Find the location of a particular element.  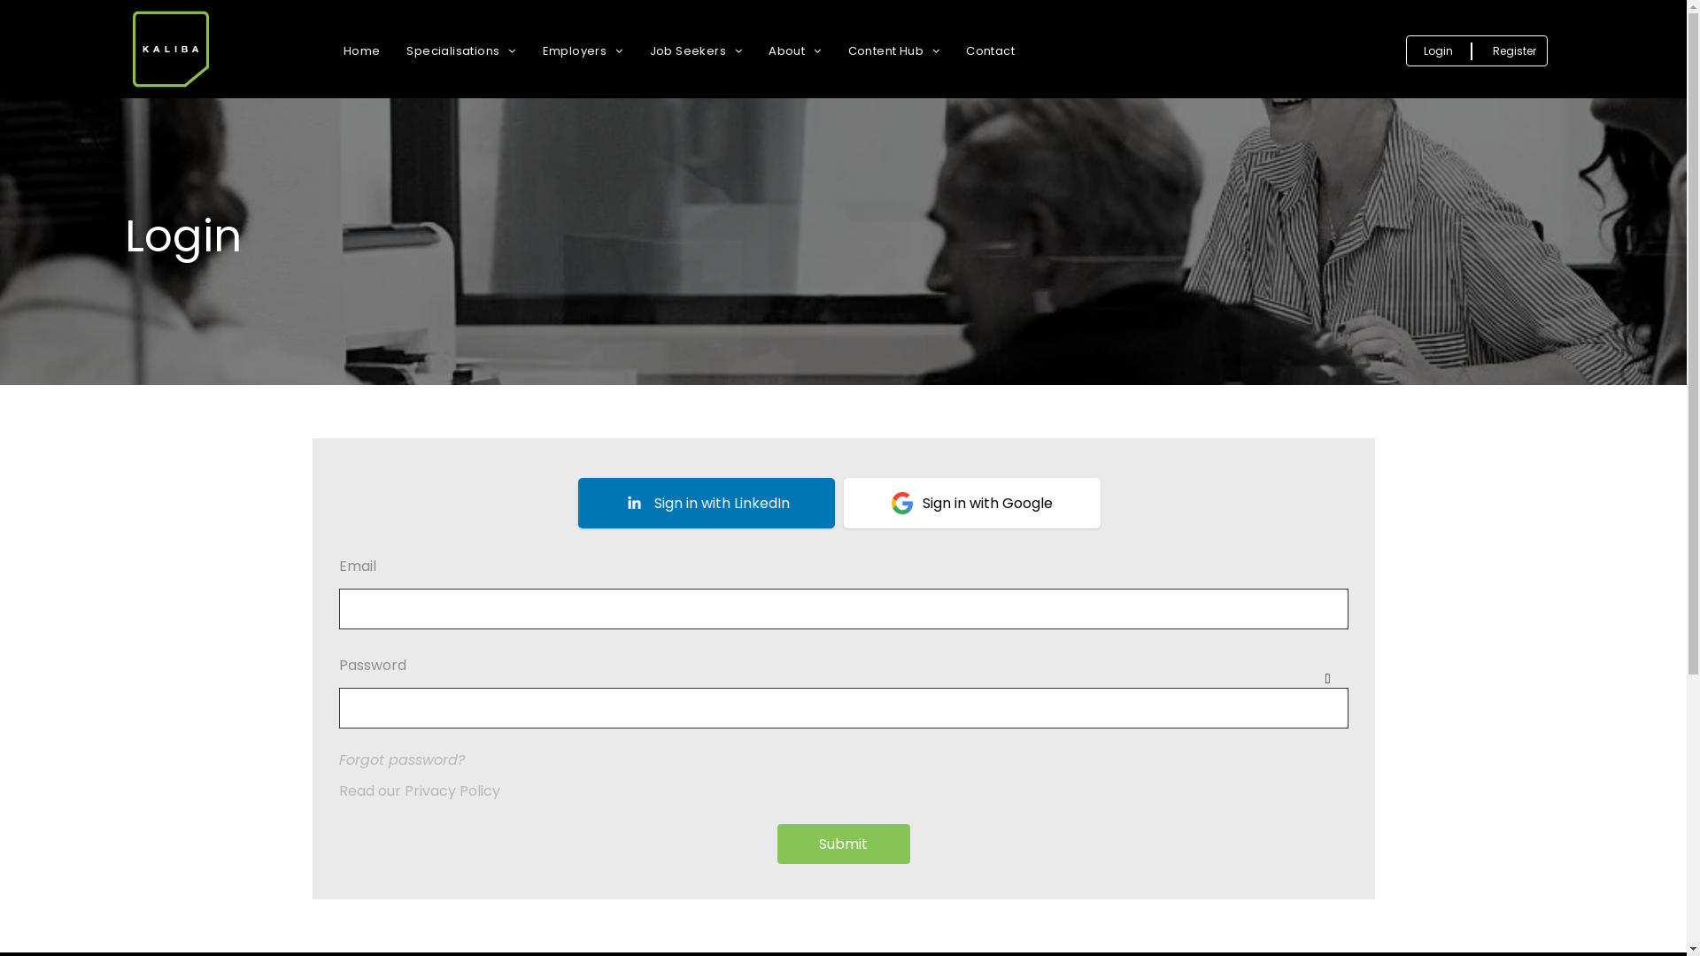

About is located at coordinates (795, 51).